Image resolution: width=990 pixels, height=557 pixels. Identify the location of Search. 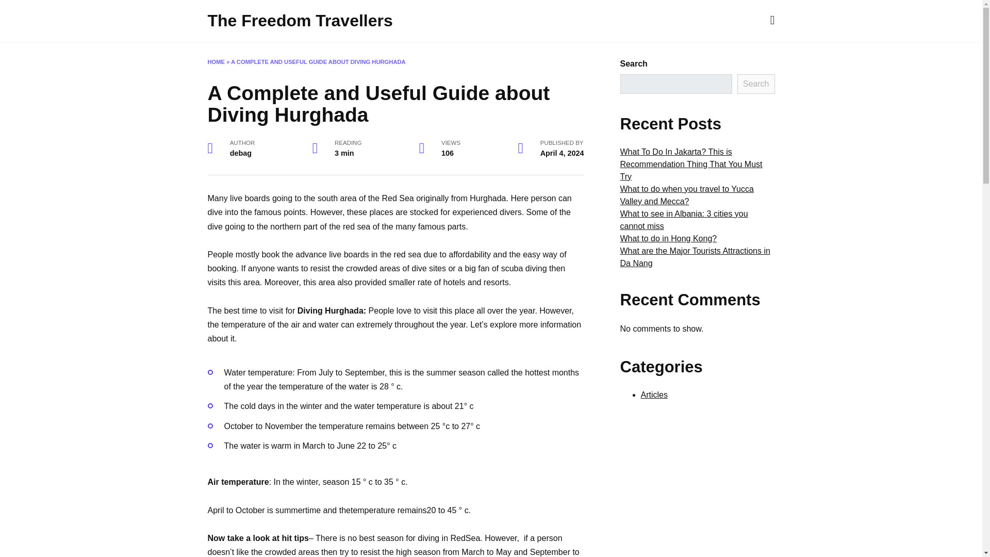
(756, 84).